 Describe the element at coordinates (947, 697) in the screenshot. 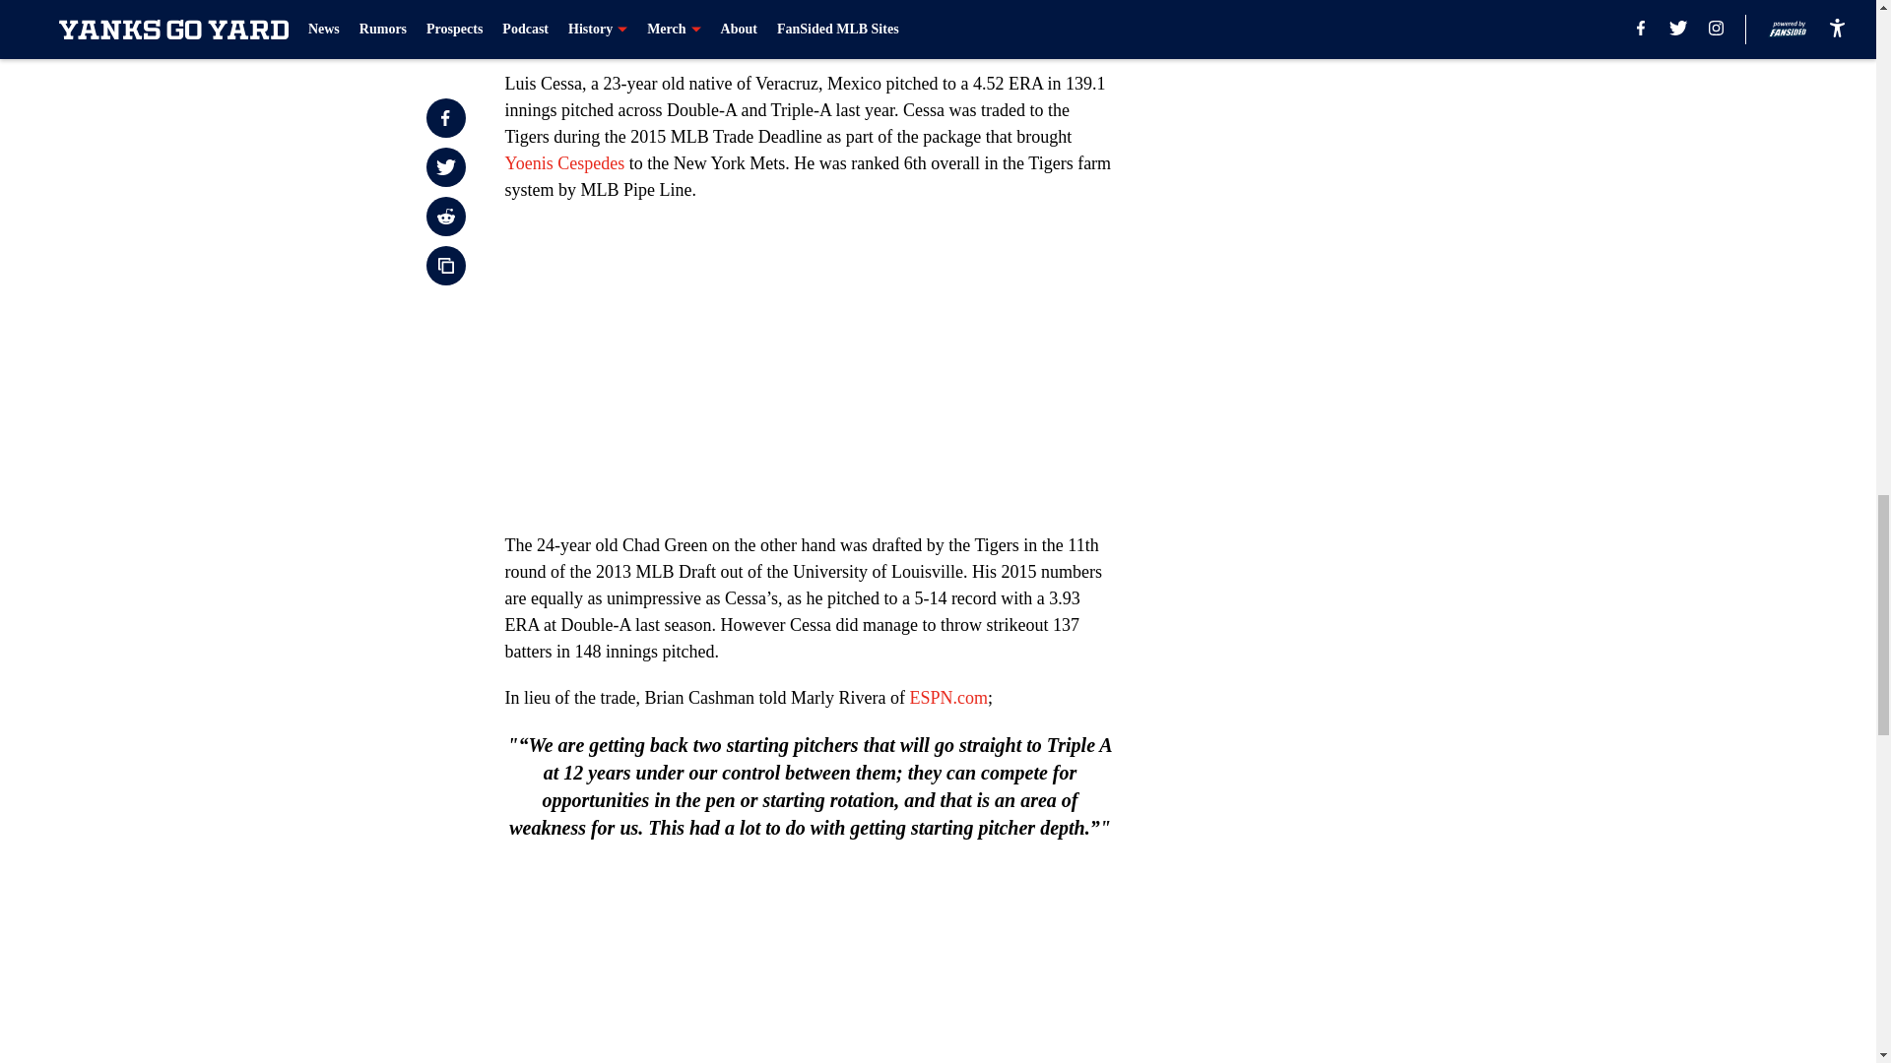

I see `ESPN.com` at that location.